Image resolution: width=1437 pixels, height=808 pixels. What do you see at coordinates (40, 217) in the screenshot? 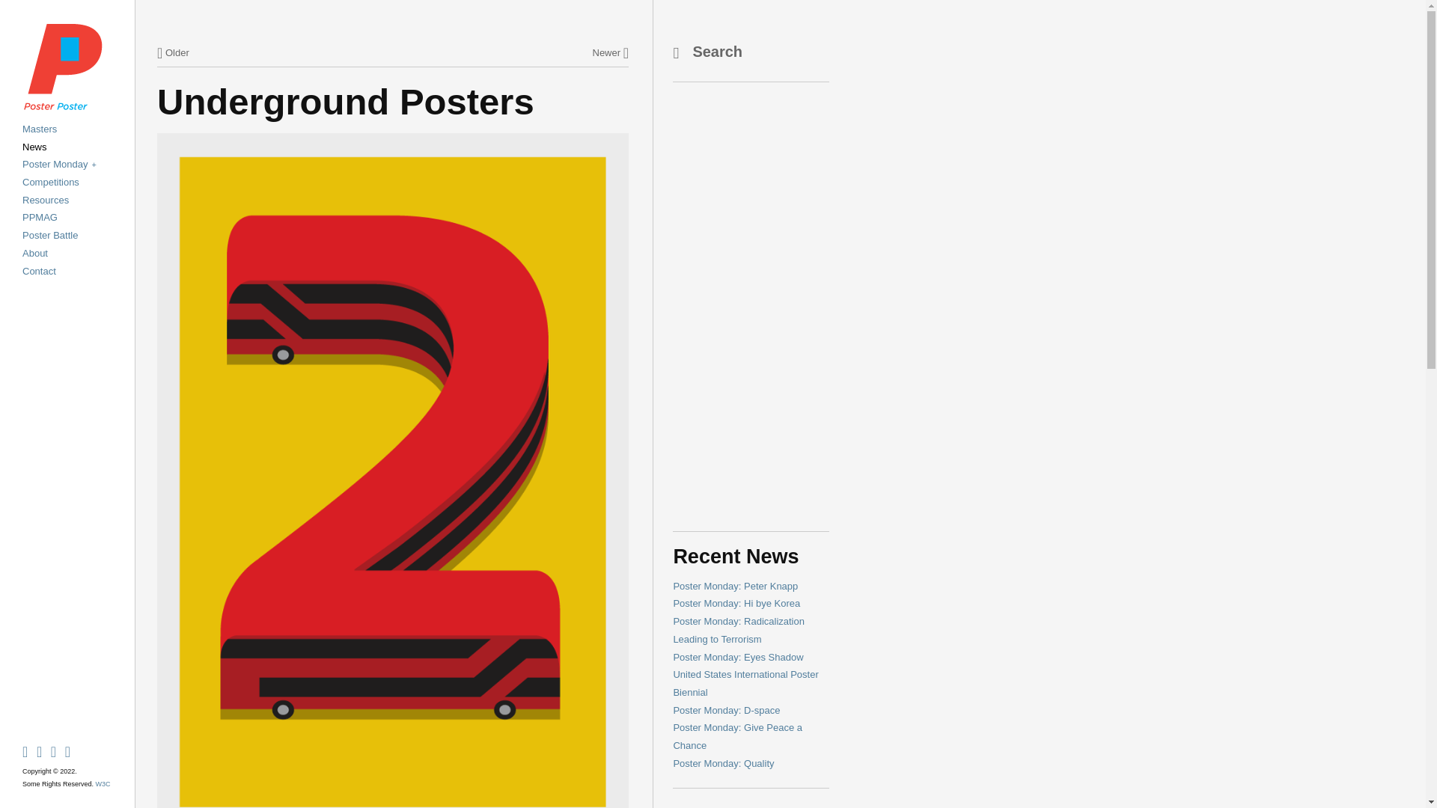
I see `PPMAG` at bounding box center [40, 217].